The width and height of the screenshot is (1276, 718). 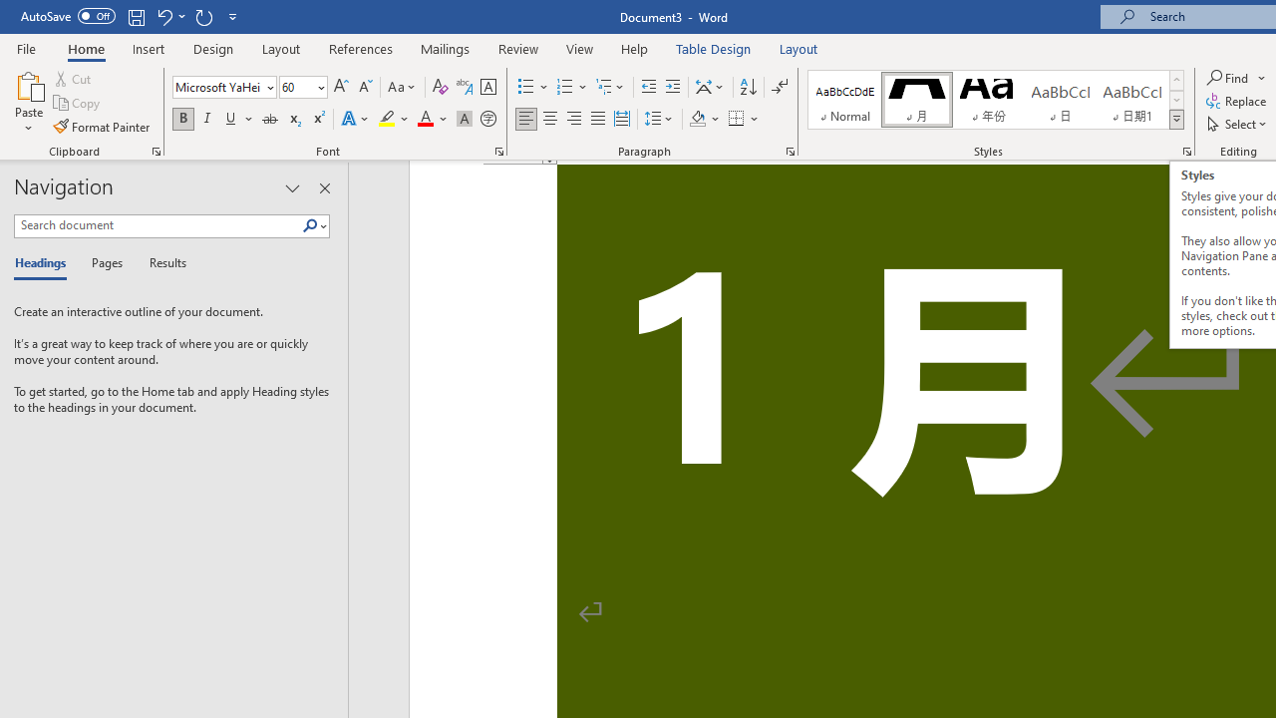 What do you see at coordinates (217, 87) in the screenshot?
I see `Font` at bounding box center [217, 87].